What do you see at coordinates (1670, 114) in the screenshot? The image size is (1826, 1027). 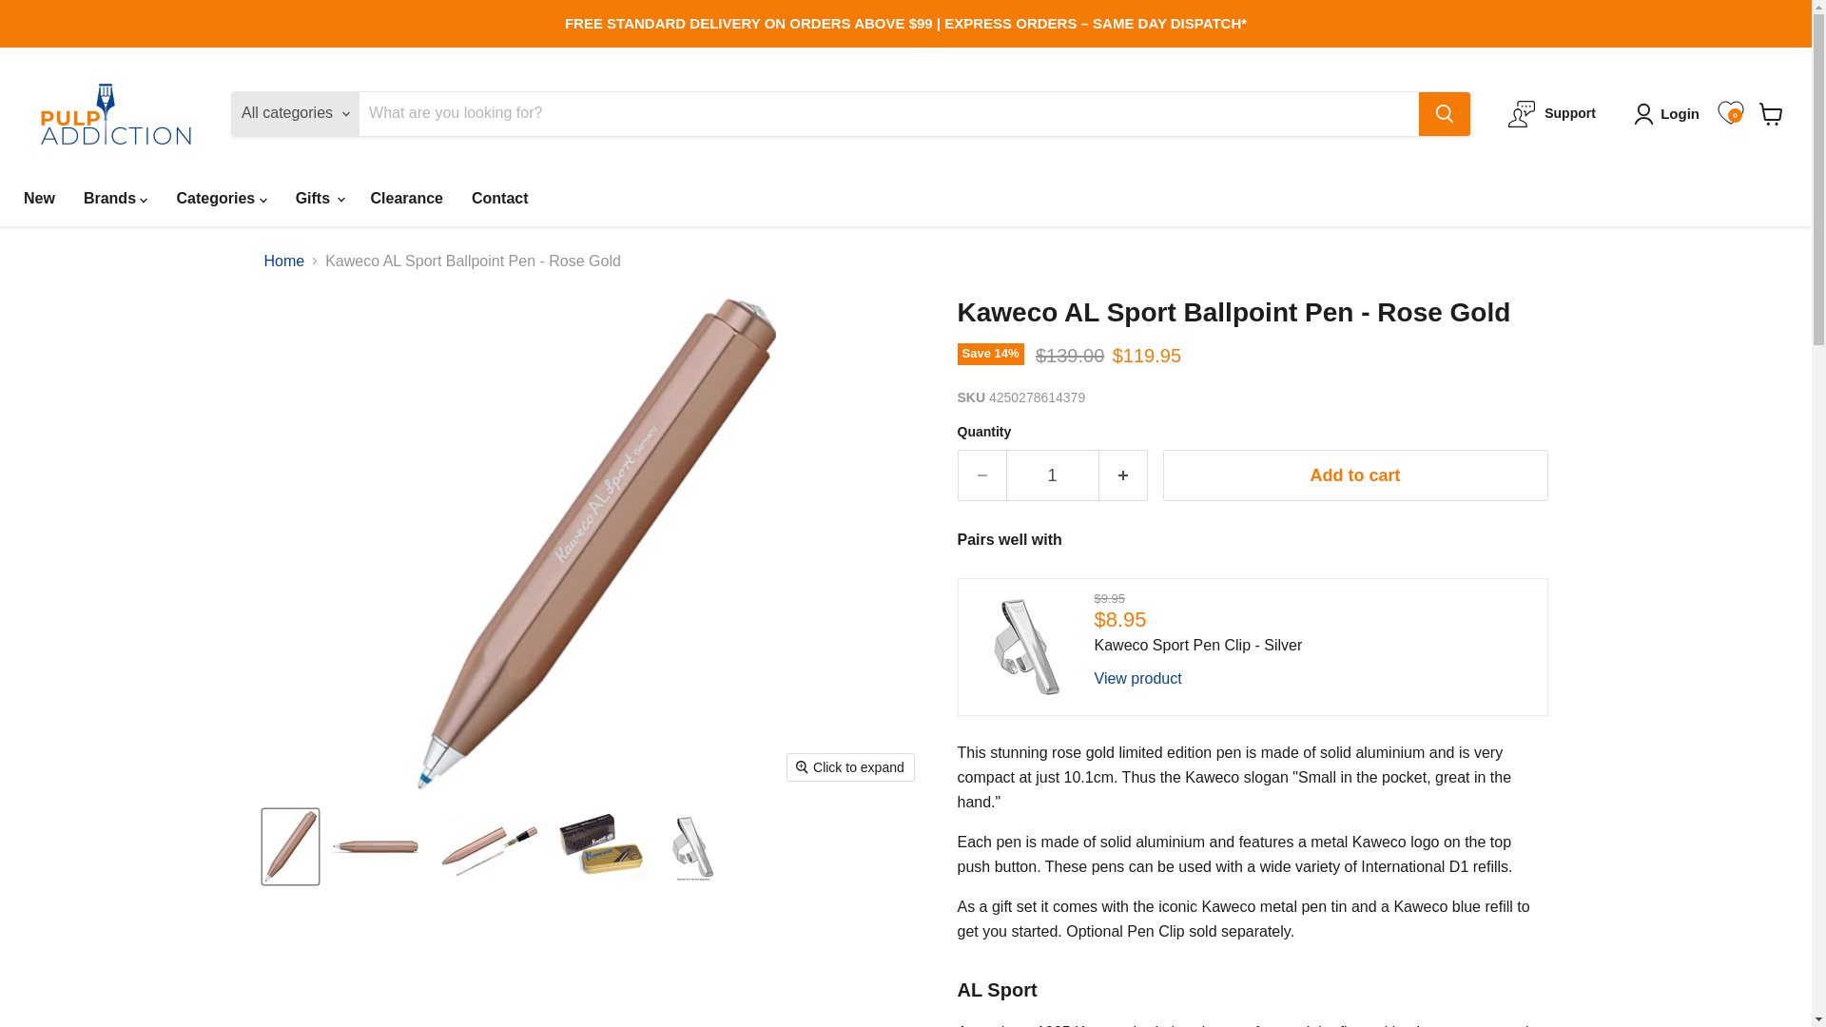 I see `Login` at bounding box center [1670, 114].